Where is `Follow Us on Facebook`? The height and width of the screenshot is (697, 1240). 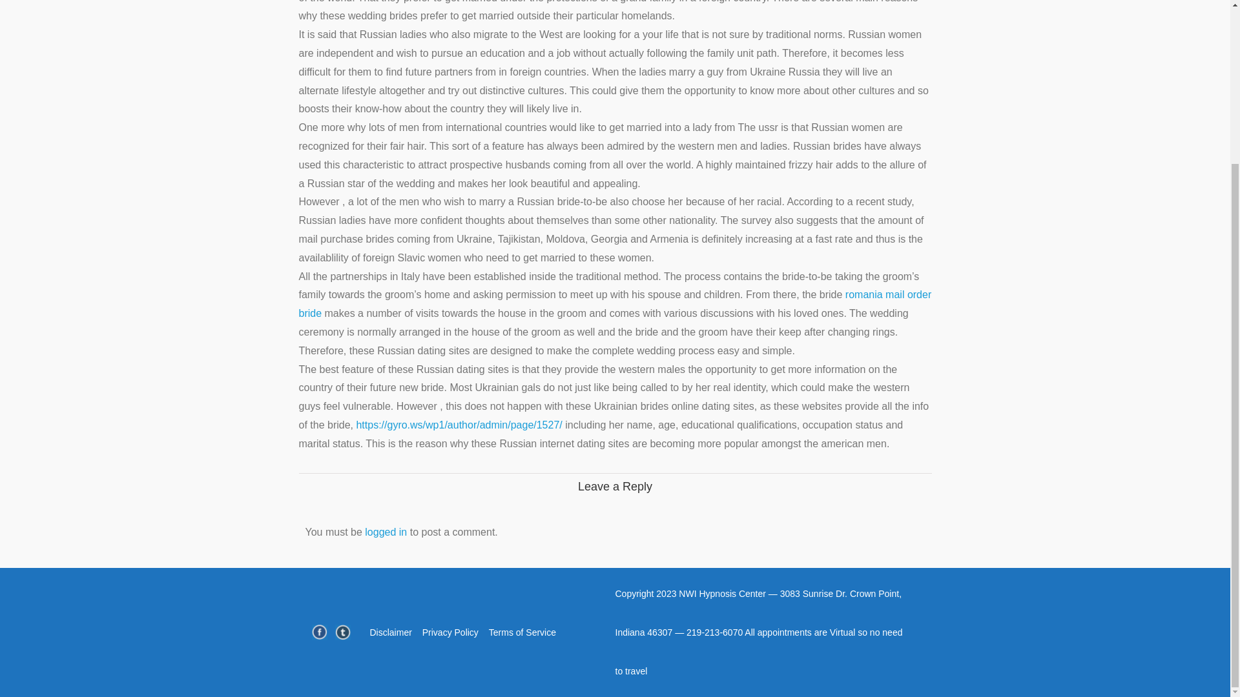 Follow Us on Facebook is located at coordinates (319, 632).